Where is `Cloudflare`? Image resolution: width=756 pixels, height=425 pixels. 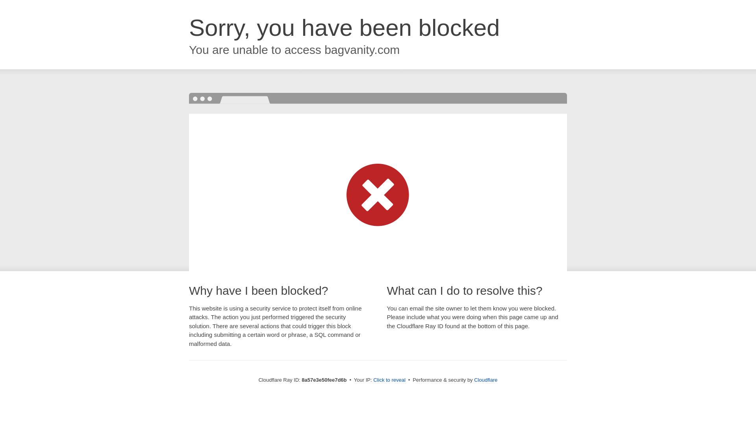 Cloudflare is located at coordinates (485, 380).